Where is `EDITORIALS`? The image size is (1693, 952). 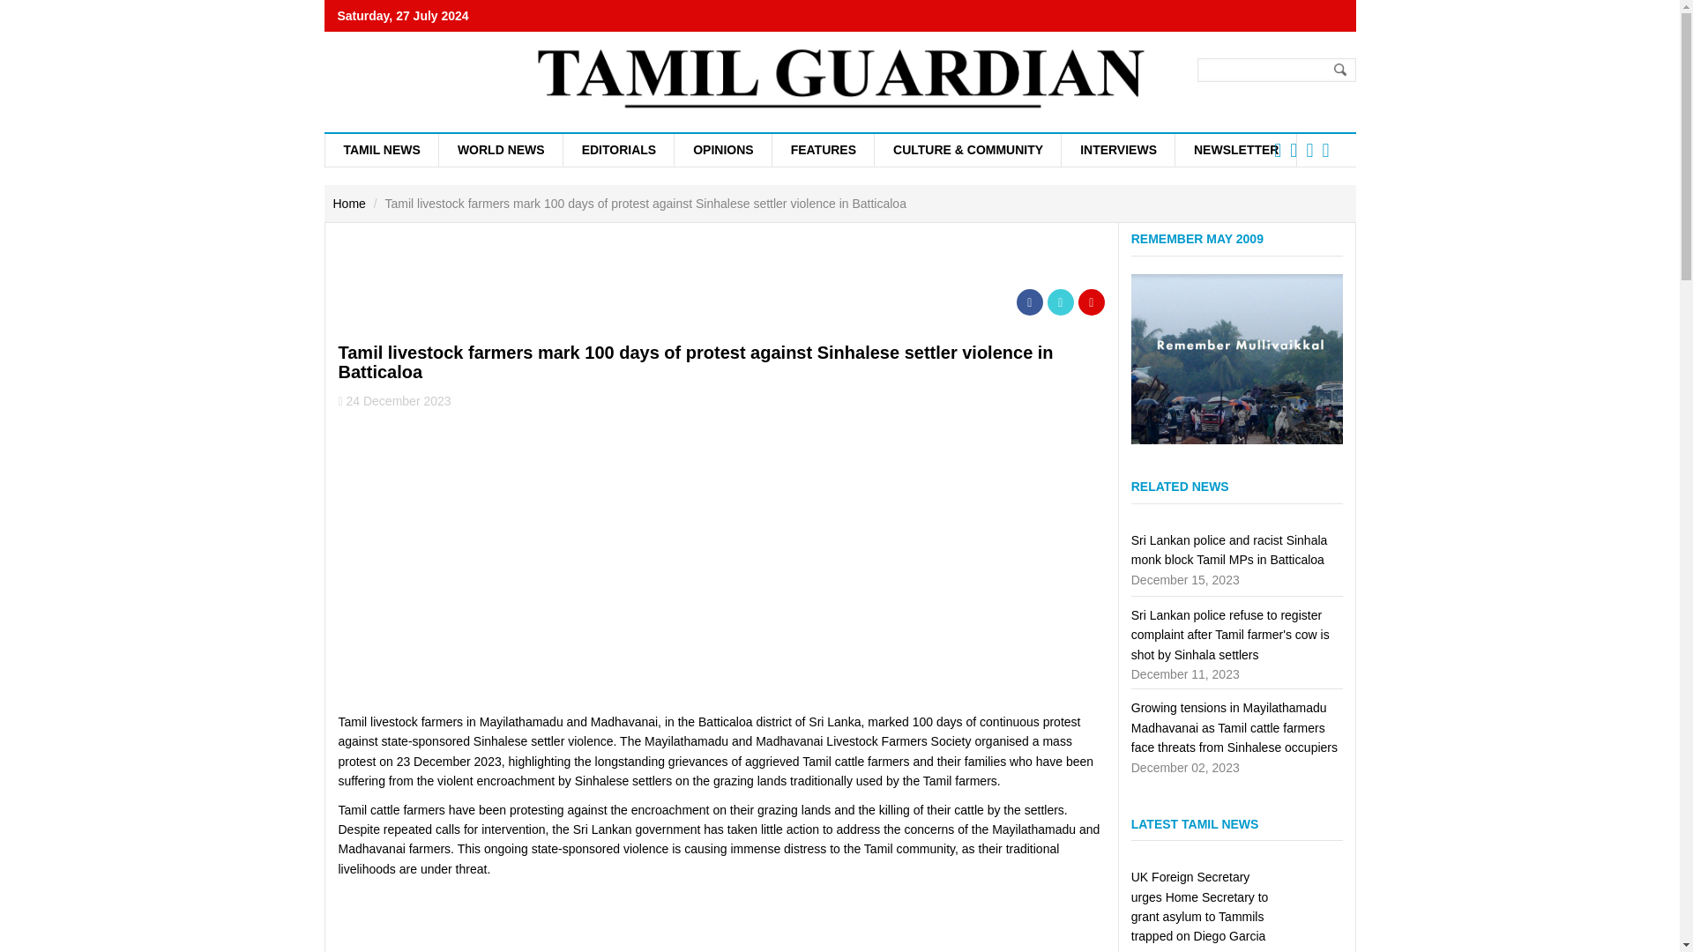
EDITORIALS is located at coordinates (619, 150).